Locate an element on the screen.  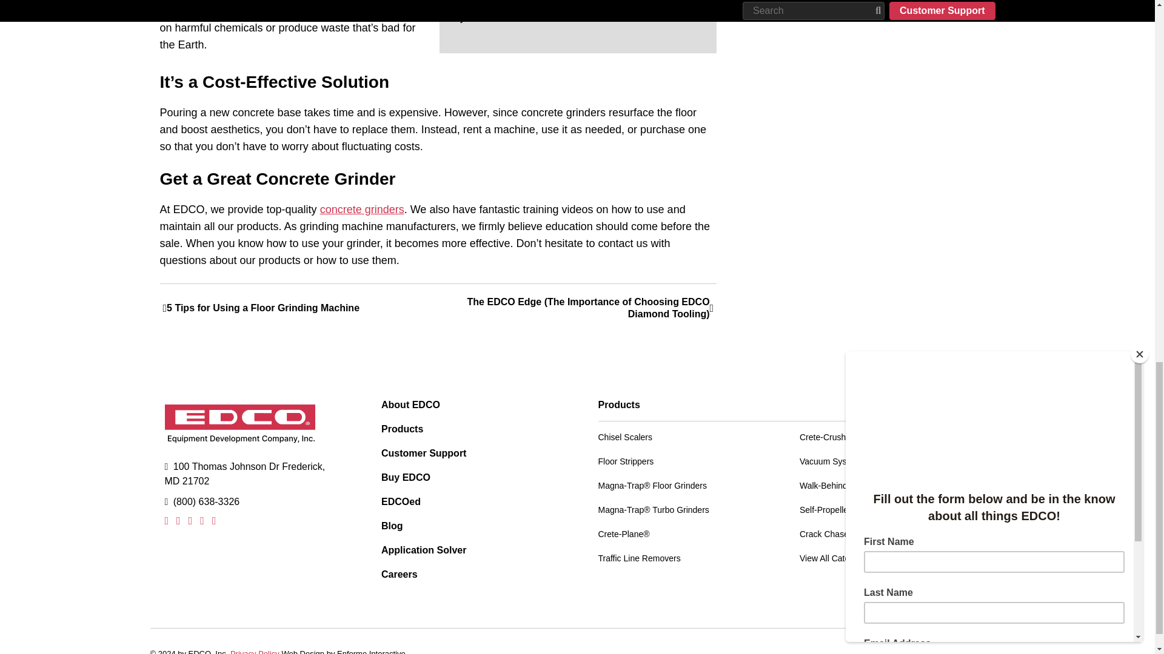
EDCOed is located at coordinates (469, 501).